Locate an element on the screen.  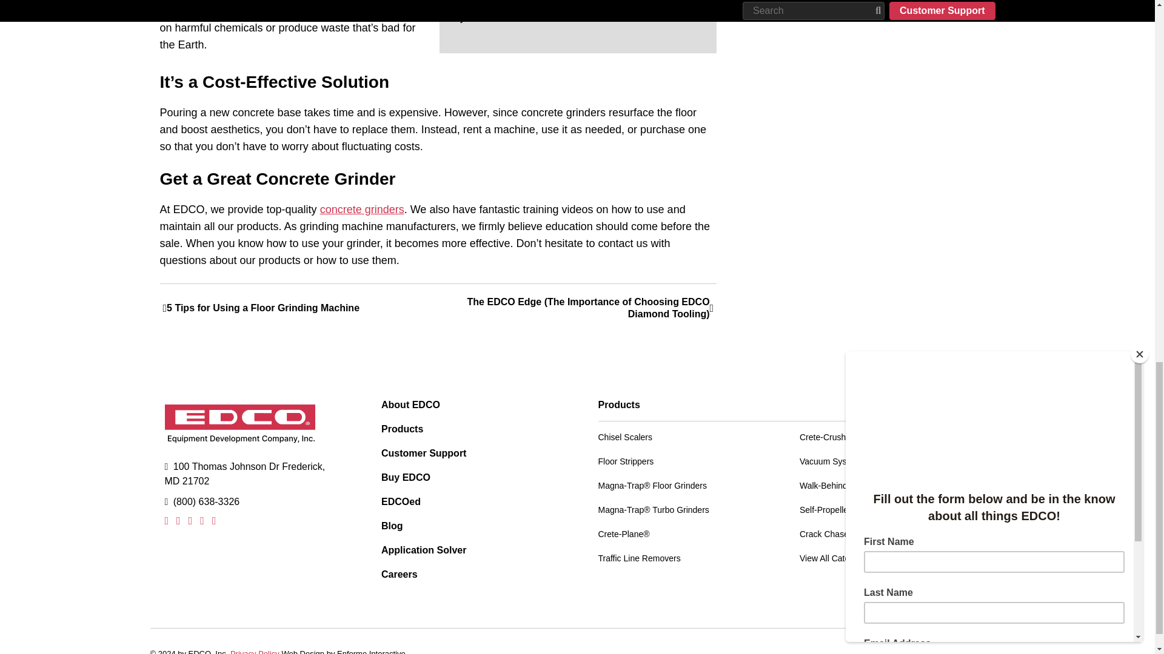
EDCOed is located at coordinates (469, 501).